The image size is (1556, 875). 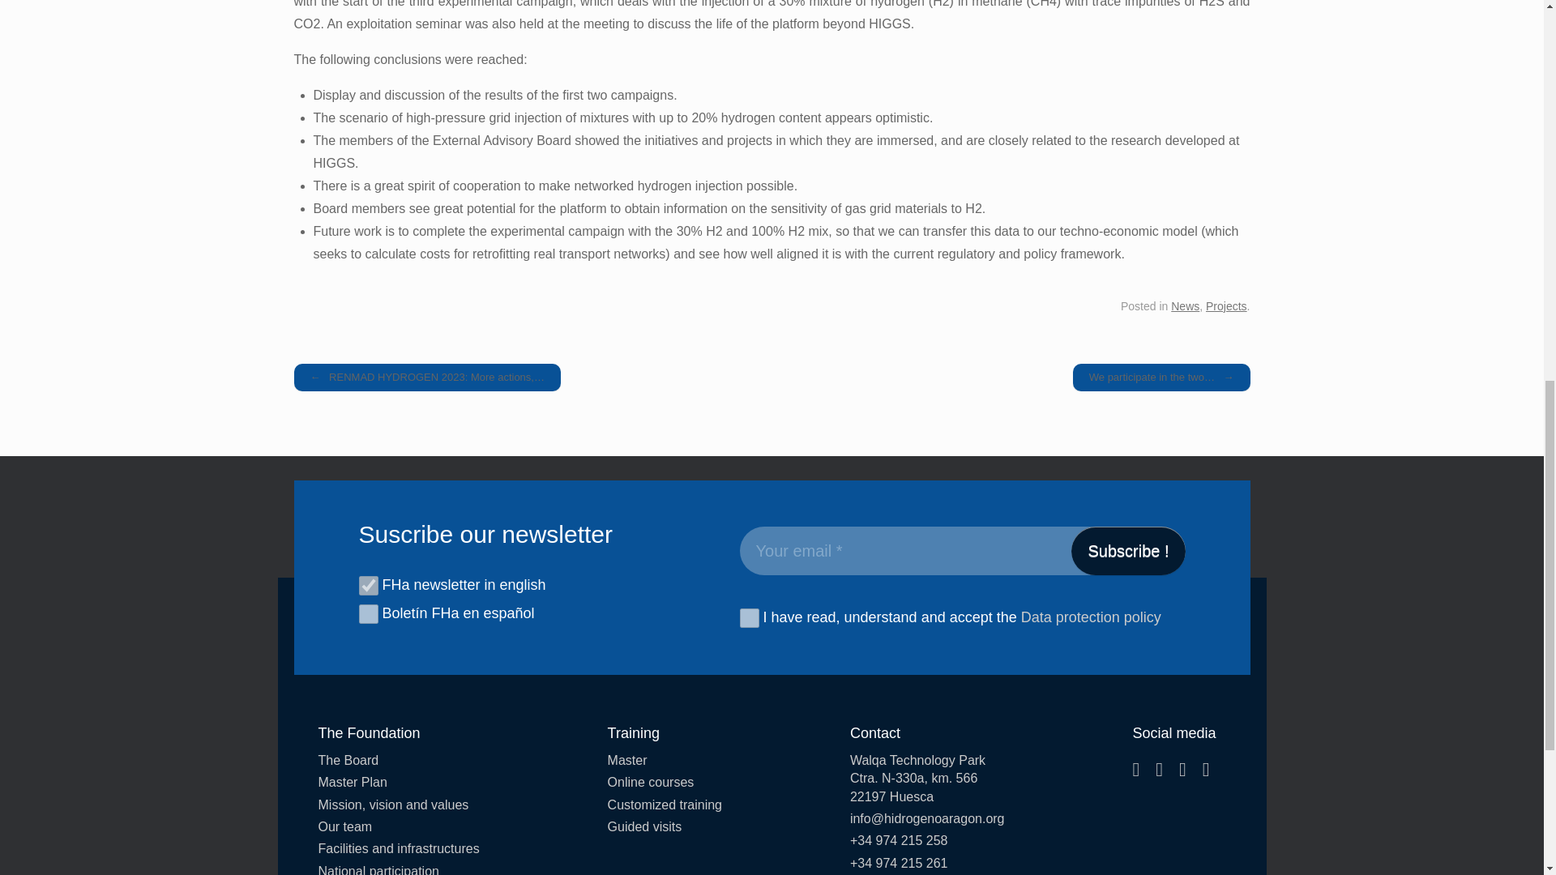 I want to click on Your email, so click(x=961, y=551).